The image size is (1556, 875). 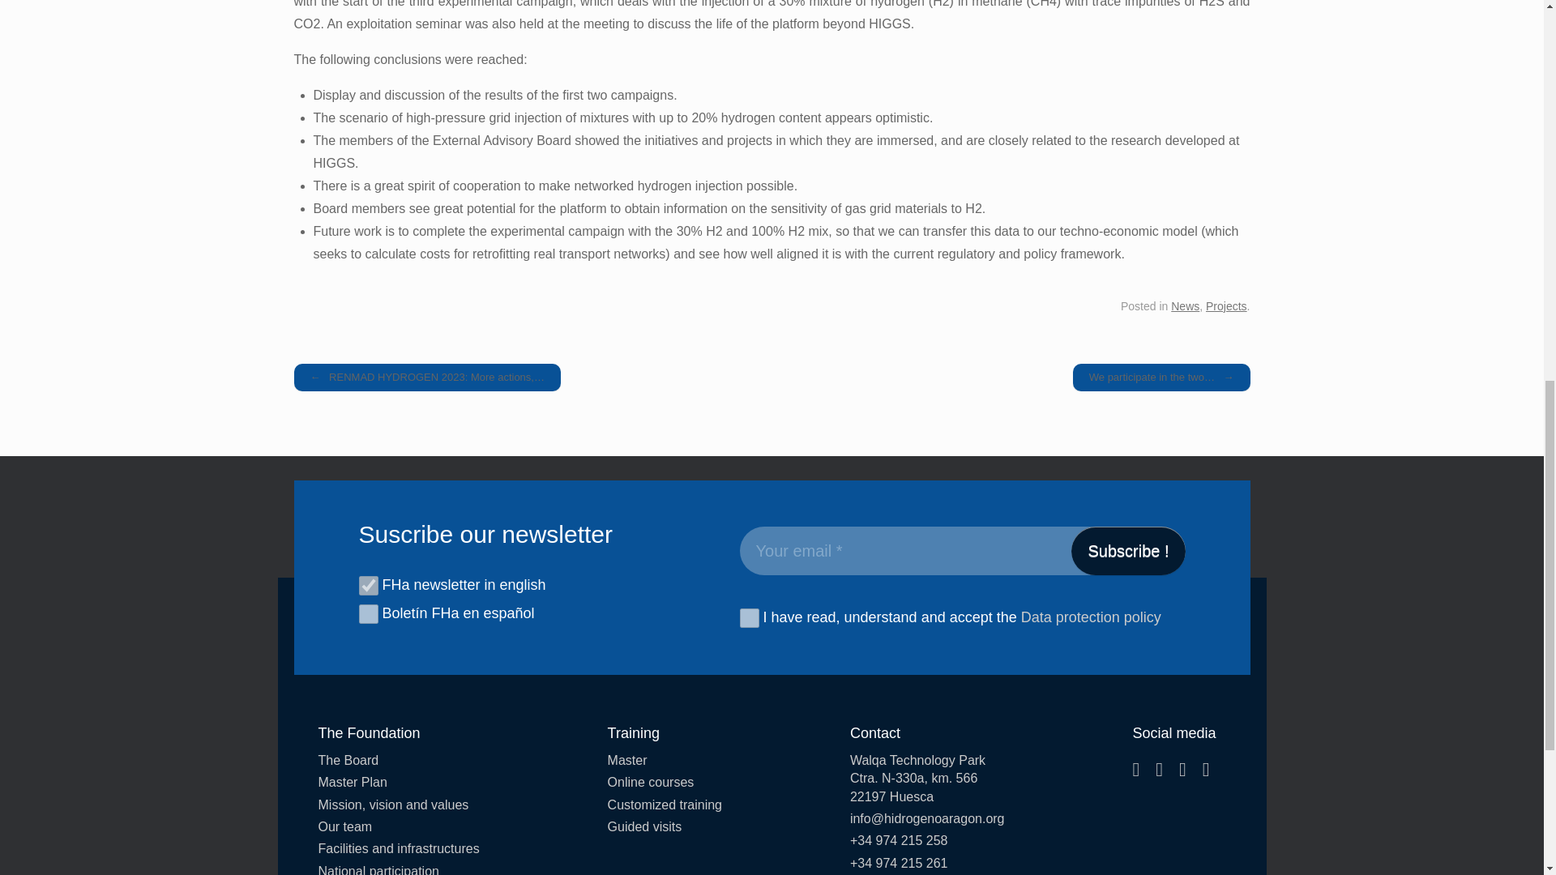 I want to click on Your email, so click(x=961, y=551).